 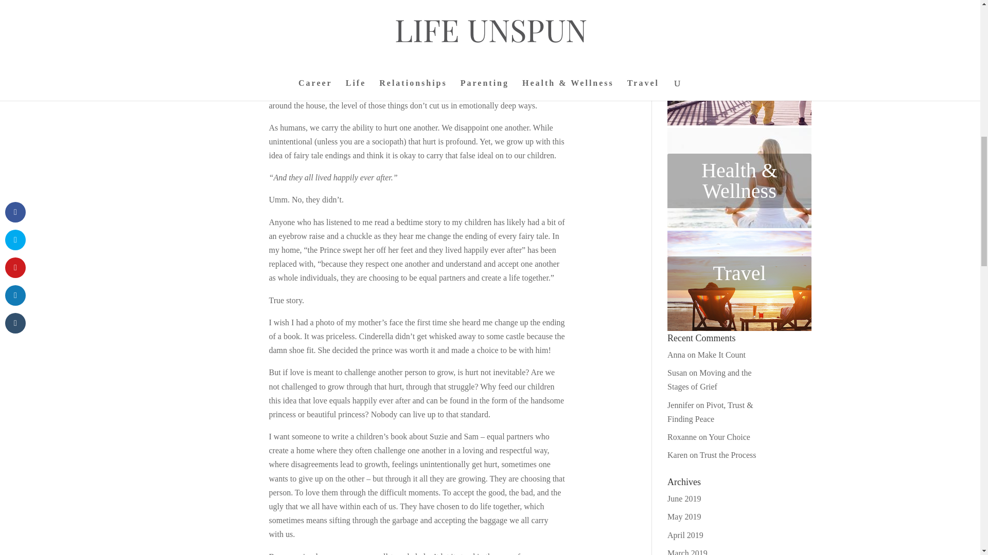 What do you see at coordinates (684, 516) in the screenshot?
I see `May 2019` at bounding box center [684, 516].